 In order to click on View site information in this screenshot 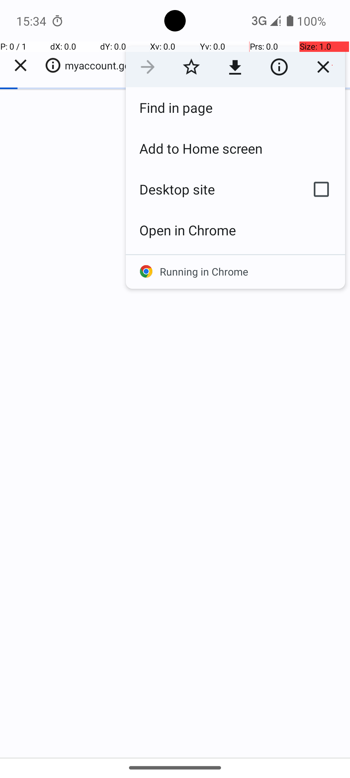, I will do `click(279, 67)`.